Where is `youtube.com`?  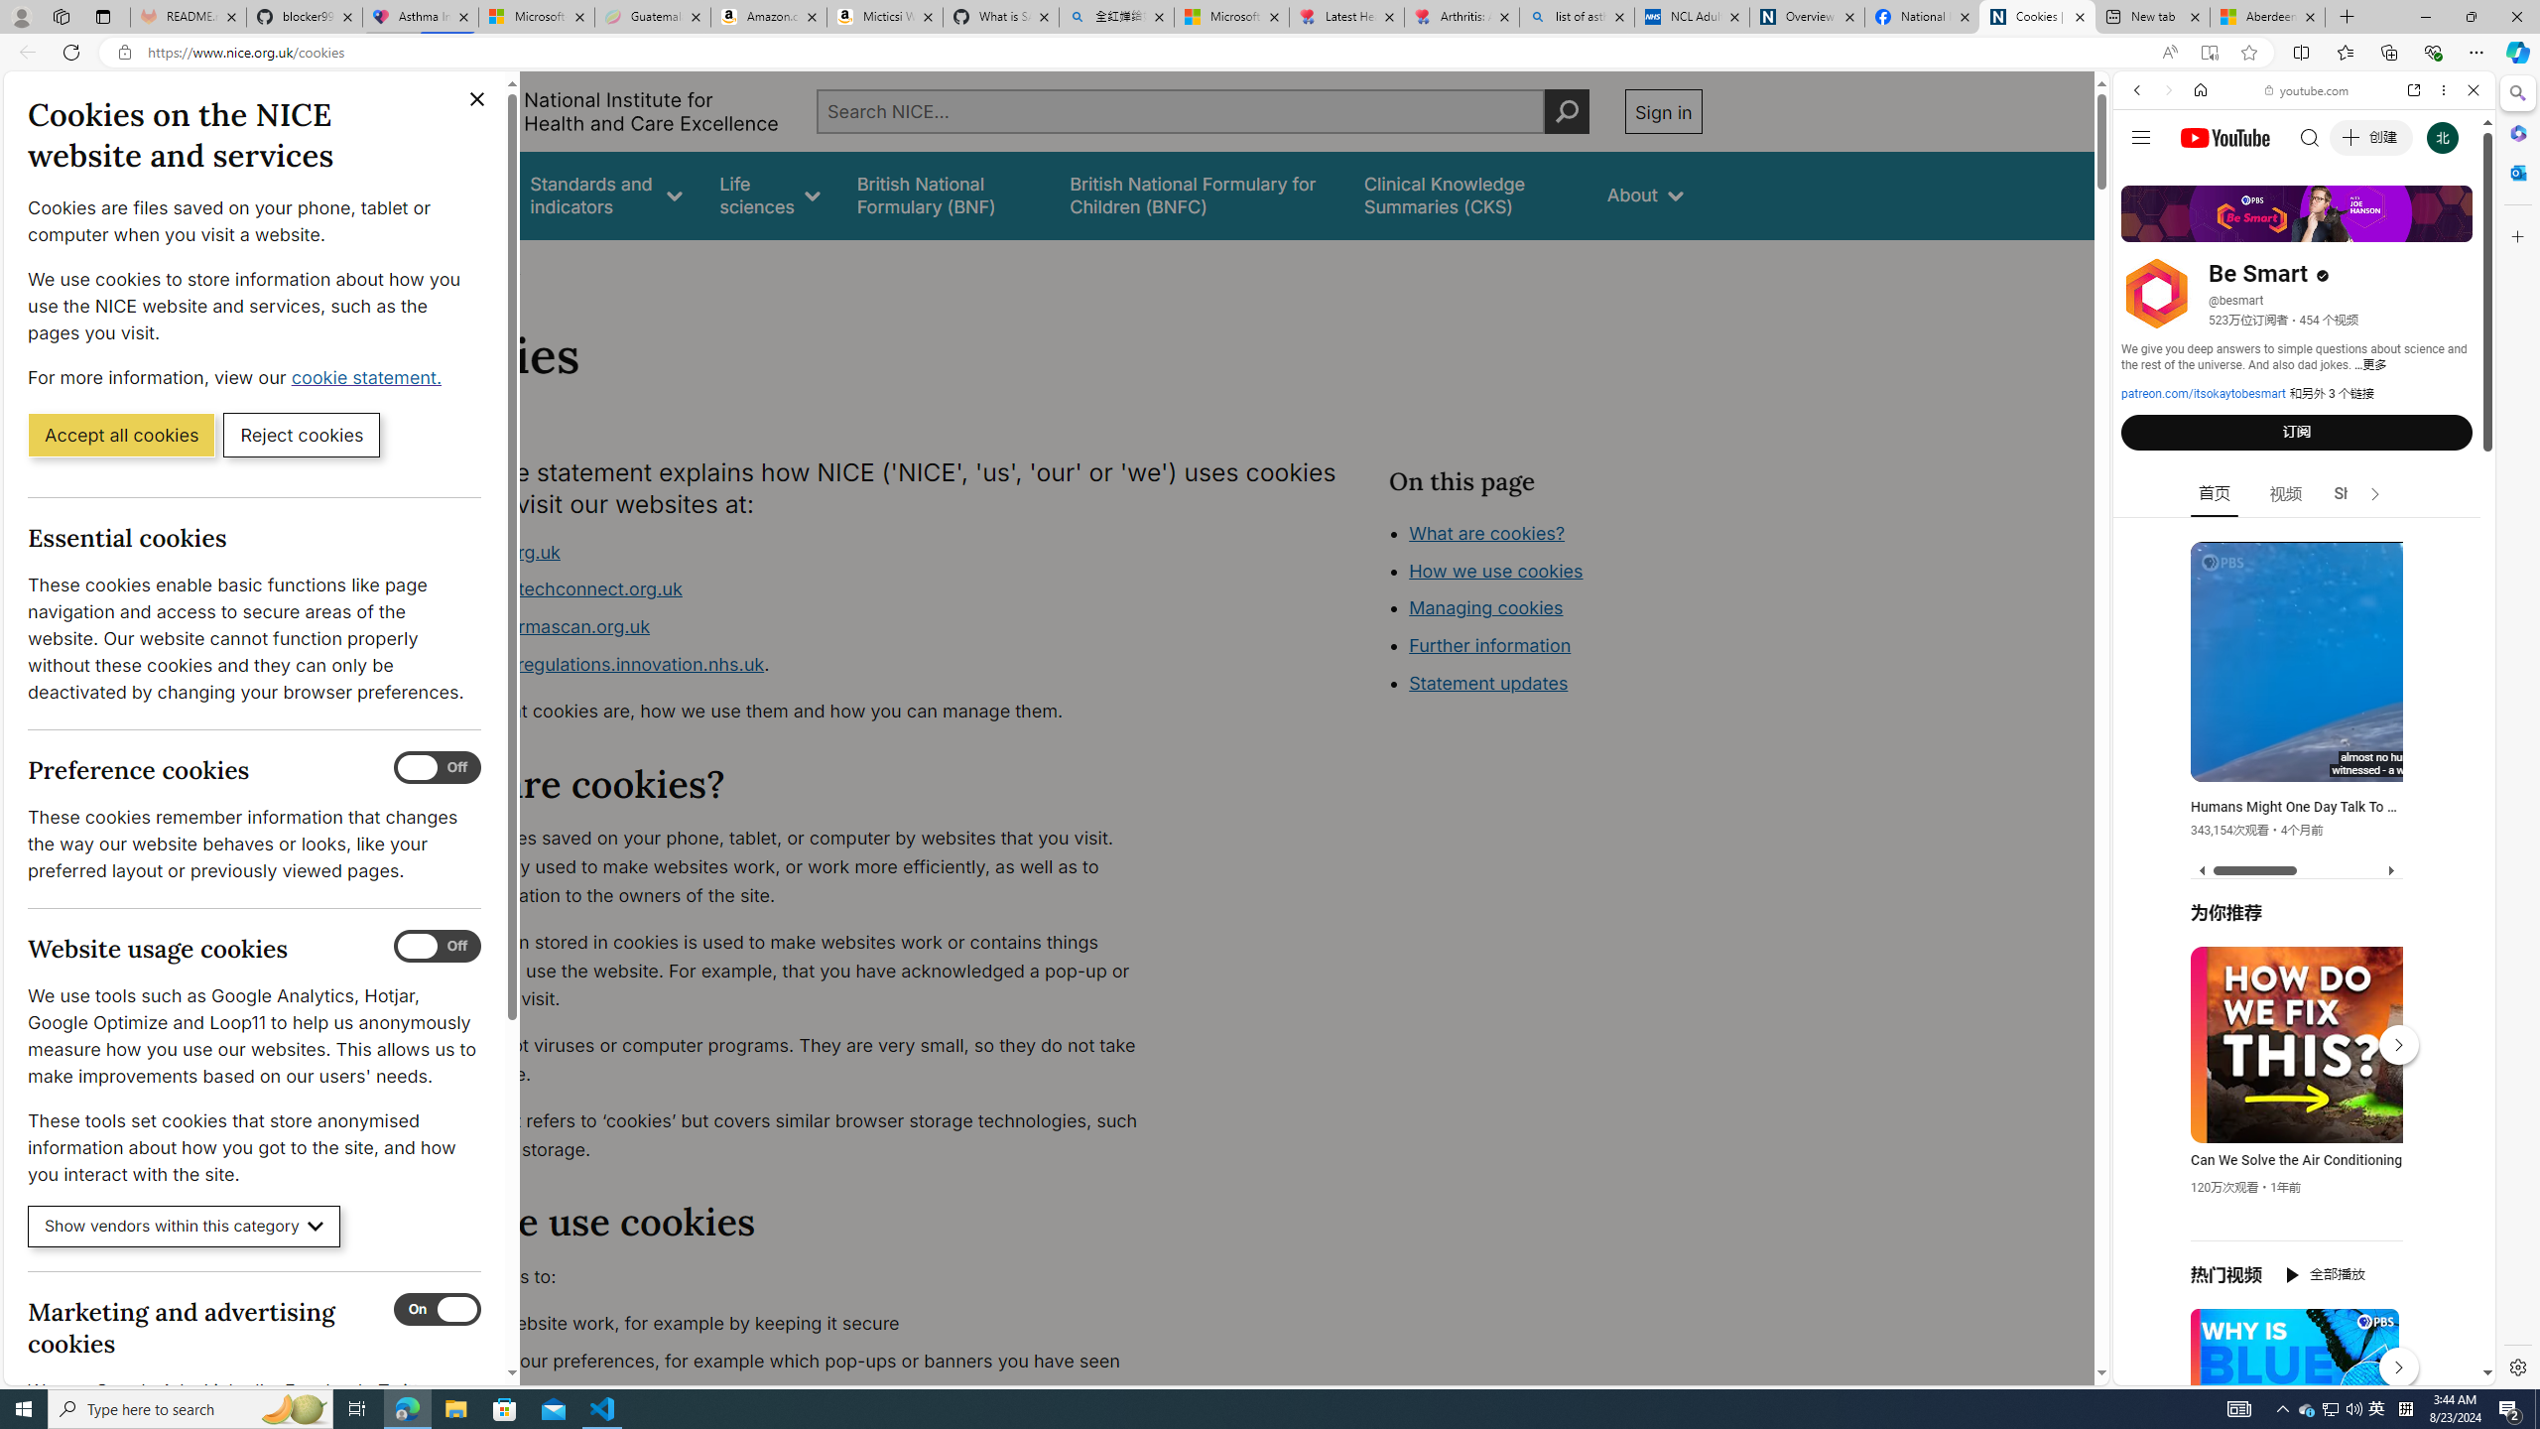
youtube.com is located at coordinates (2308, 90).